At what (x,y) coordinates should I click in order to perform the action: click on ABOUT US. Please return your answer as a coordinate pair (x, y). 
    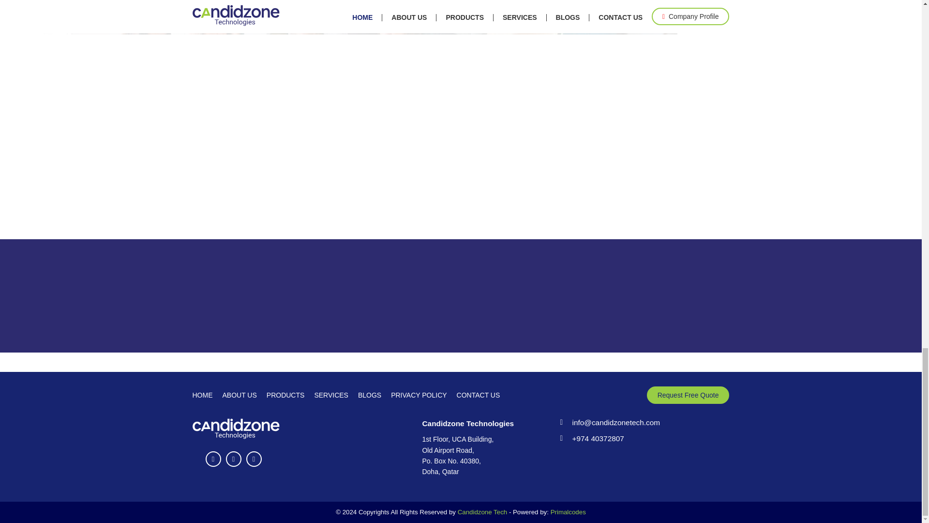
    Looking at the image, I should click on (240, 395).